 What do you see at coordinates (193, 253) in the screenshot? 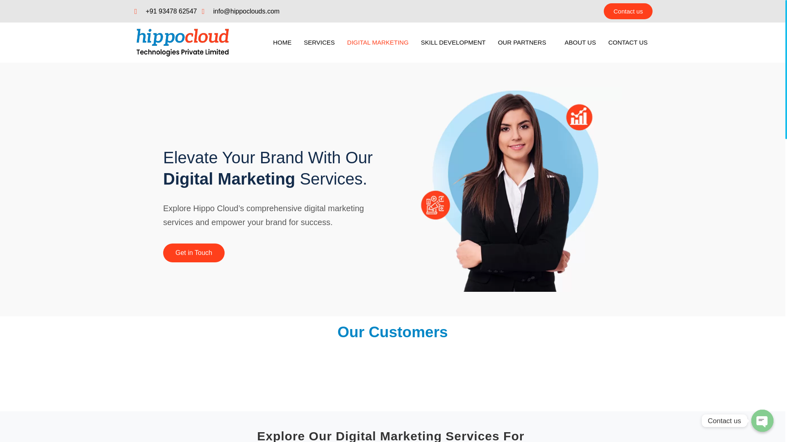
I see `Get in Touch` at bounding box center [193, 253].